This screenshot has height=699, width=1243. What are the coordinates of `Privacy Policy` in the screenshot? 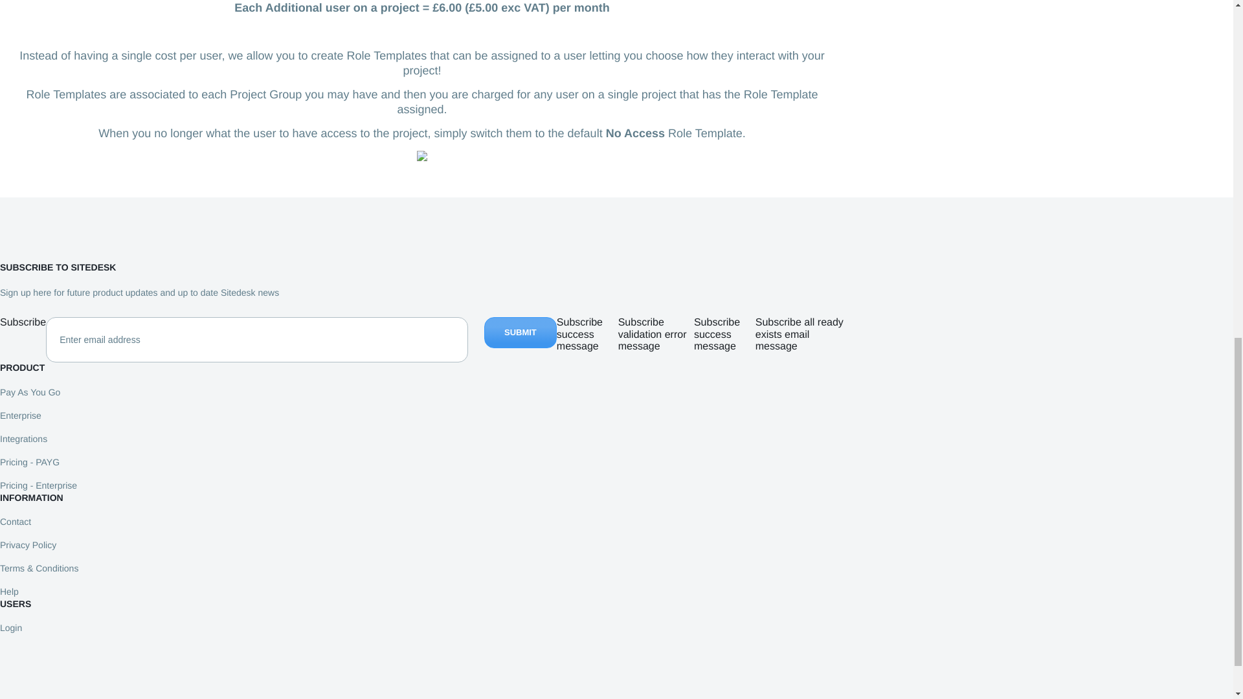 It's located at (28, 544).